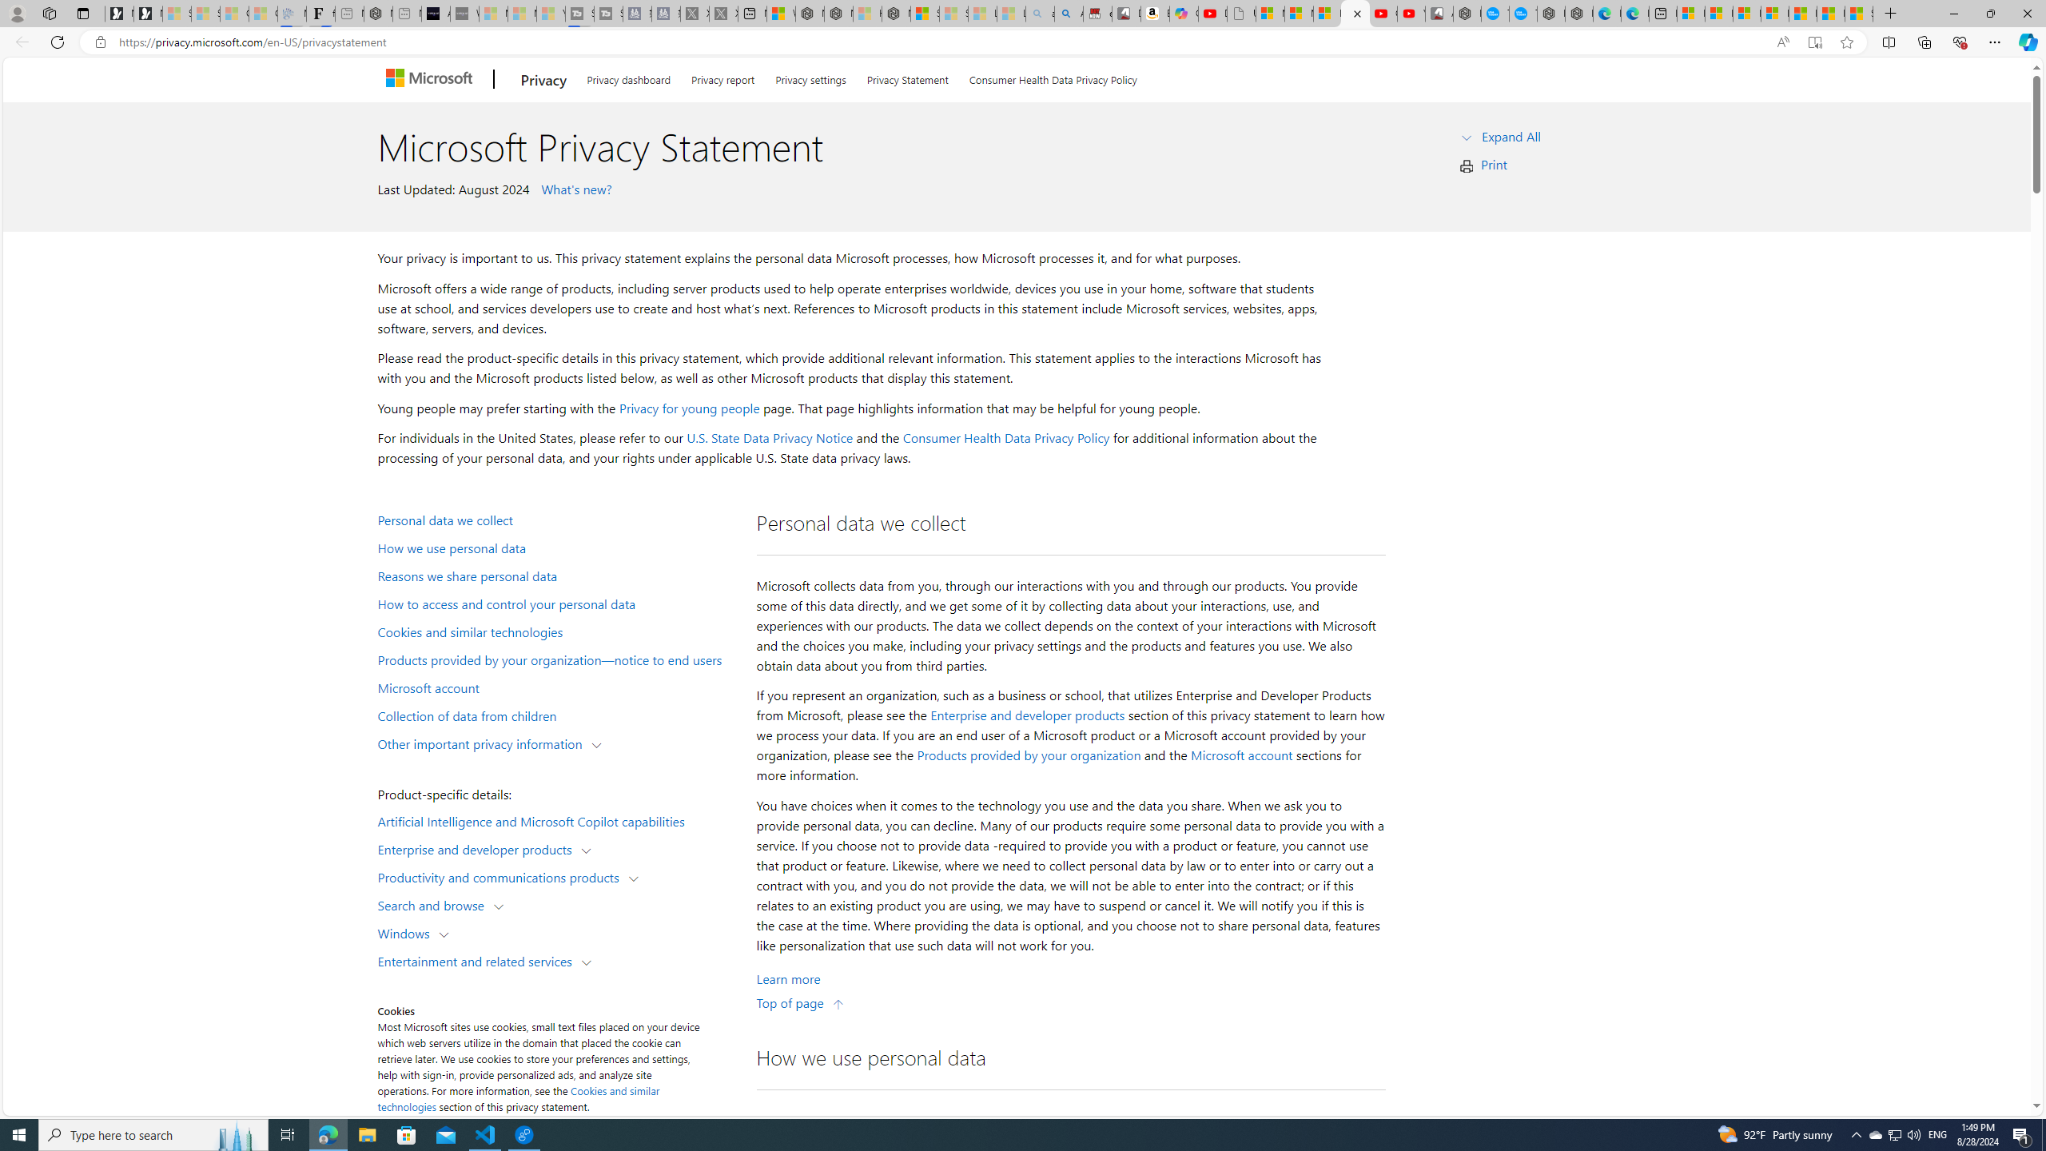 The width and height of the screenshot is (2046, 1151). Describe the element at coordinates (688, 408) in the screenshot. I see `Privacy for young people` at that location.